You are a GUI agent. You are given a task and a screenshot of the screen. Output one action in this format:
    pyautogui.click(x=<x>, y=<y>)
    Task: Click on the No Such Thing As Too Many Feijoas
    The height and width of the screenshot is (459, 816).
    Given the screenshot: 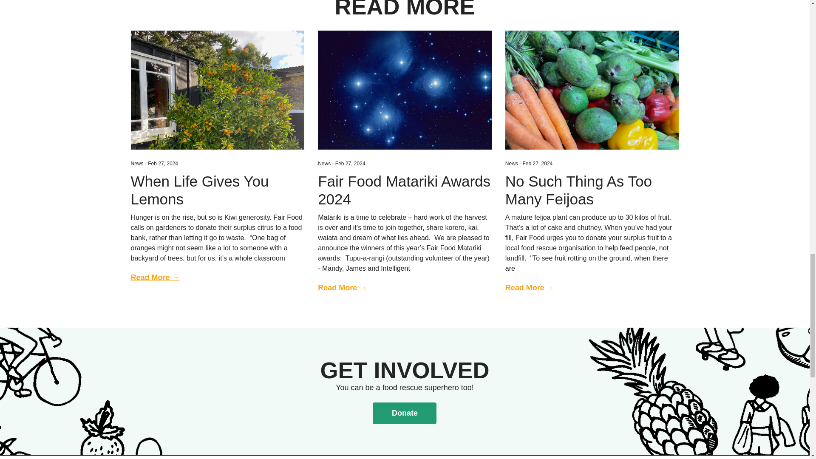 What is the action you would take?
    pyautogui.click(x=592, y=196)
    